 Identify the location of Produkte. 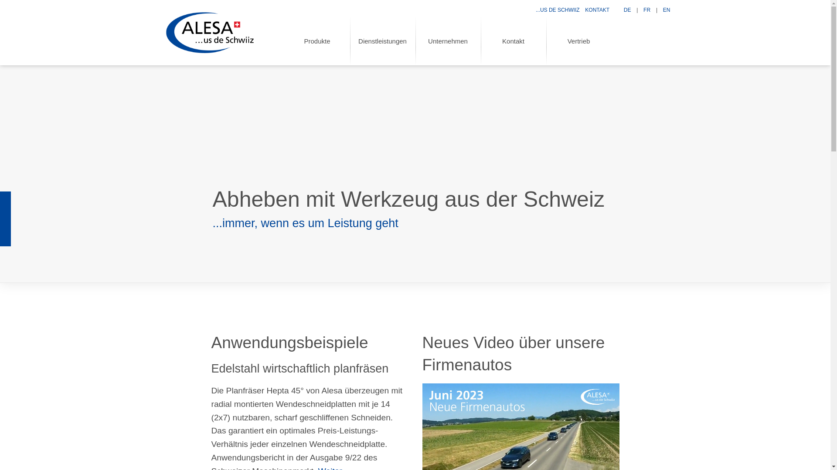
(317, 40).